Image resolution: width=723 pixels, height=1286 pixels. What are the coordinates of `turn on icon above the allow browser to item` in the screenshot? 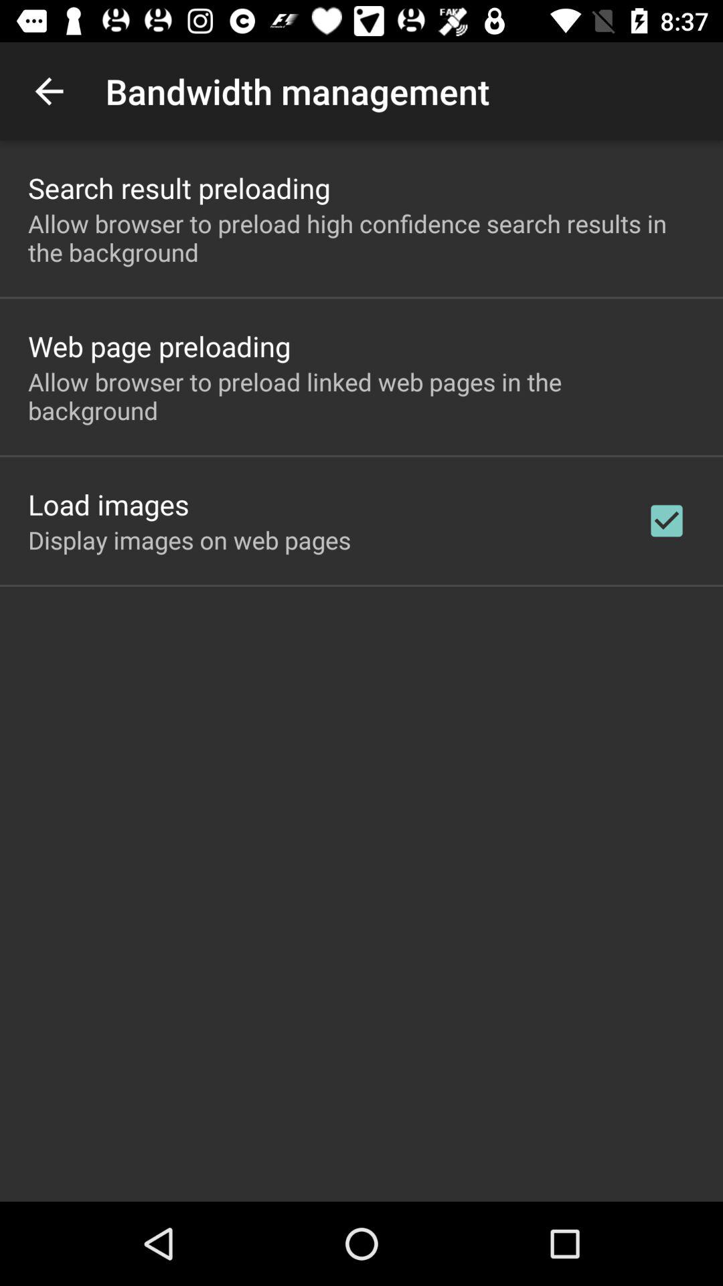 It's located at (159, 346).